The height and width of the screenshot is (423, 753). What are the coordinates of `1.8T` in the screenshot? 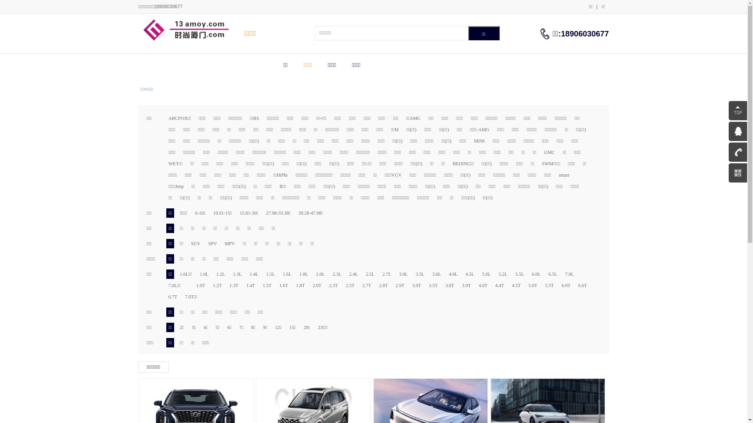 It's located at (300, 286).